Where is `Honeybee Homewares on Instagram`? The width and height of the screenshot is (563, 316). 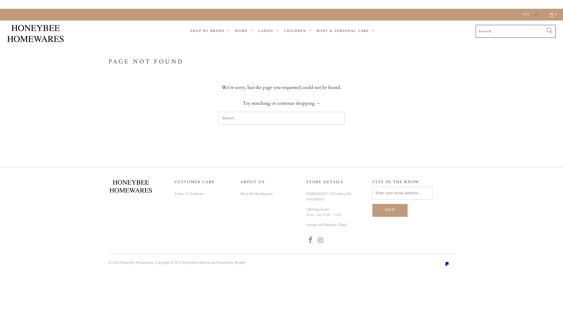
Honeybee Homewares on Instagram is located at coordinates (321, 241).